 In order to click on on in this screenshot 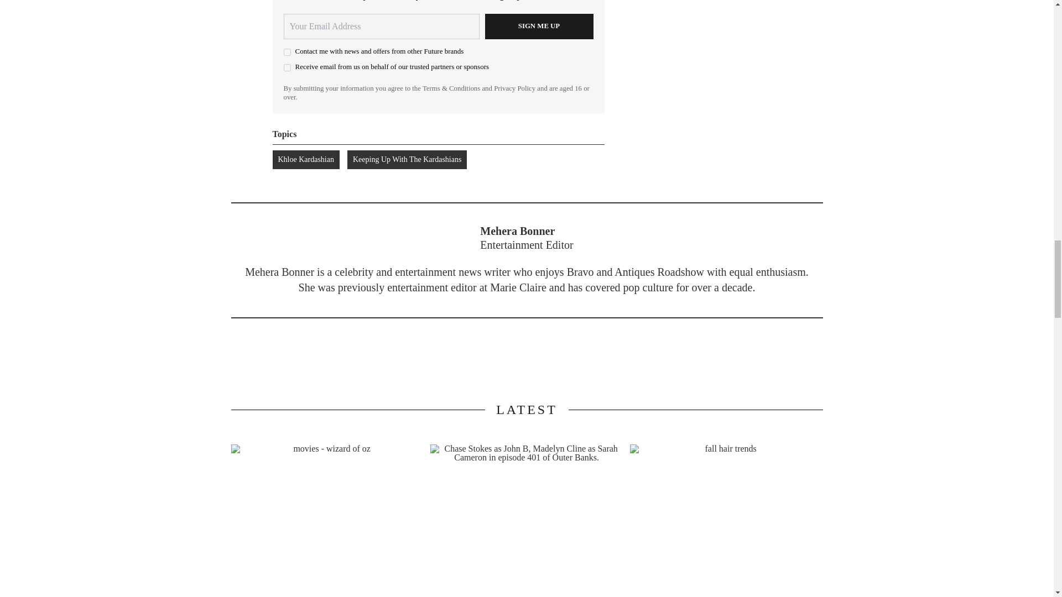, I will do `click(287, 67)`.